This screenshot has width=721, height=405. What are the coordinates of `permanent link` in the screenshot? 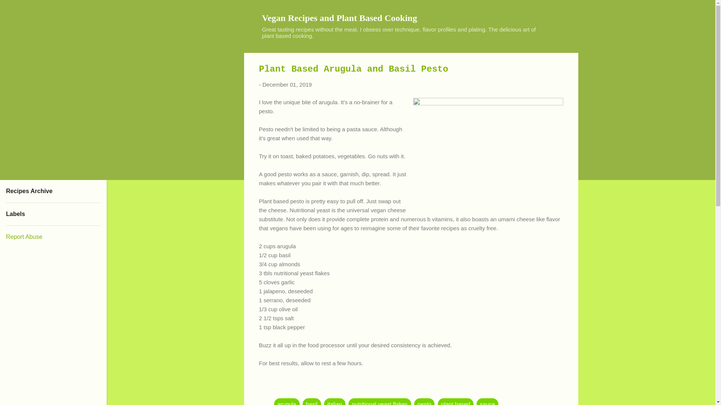 It's located at (287, 85).